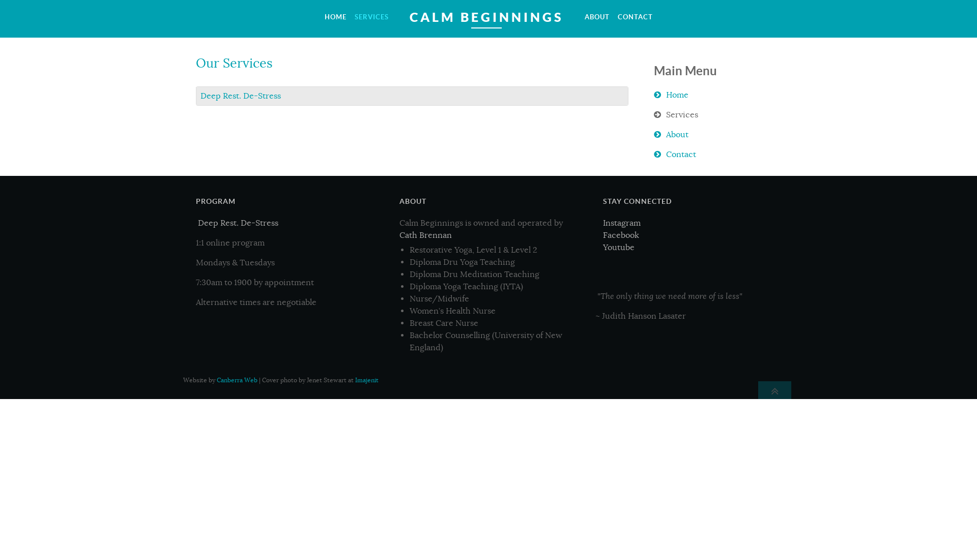 Image resolution: width=977 pixels, height=549 pixels. Describe the element at coordinates (619, 248) in the screenshot. I see `Youtube` at that location.